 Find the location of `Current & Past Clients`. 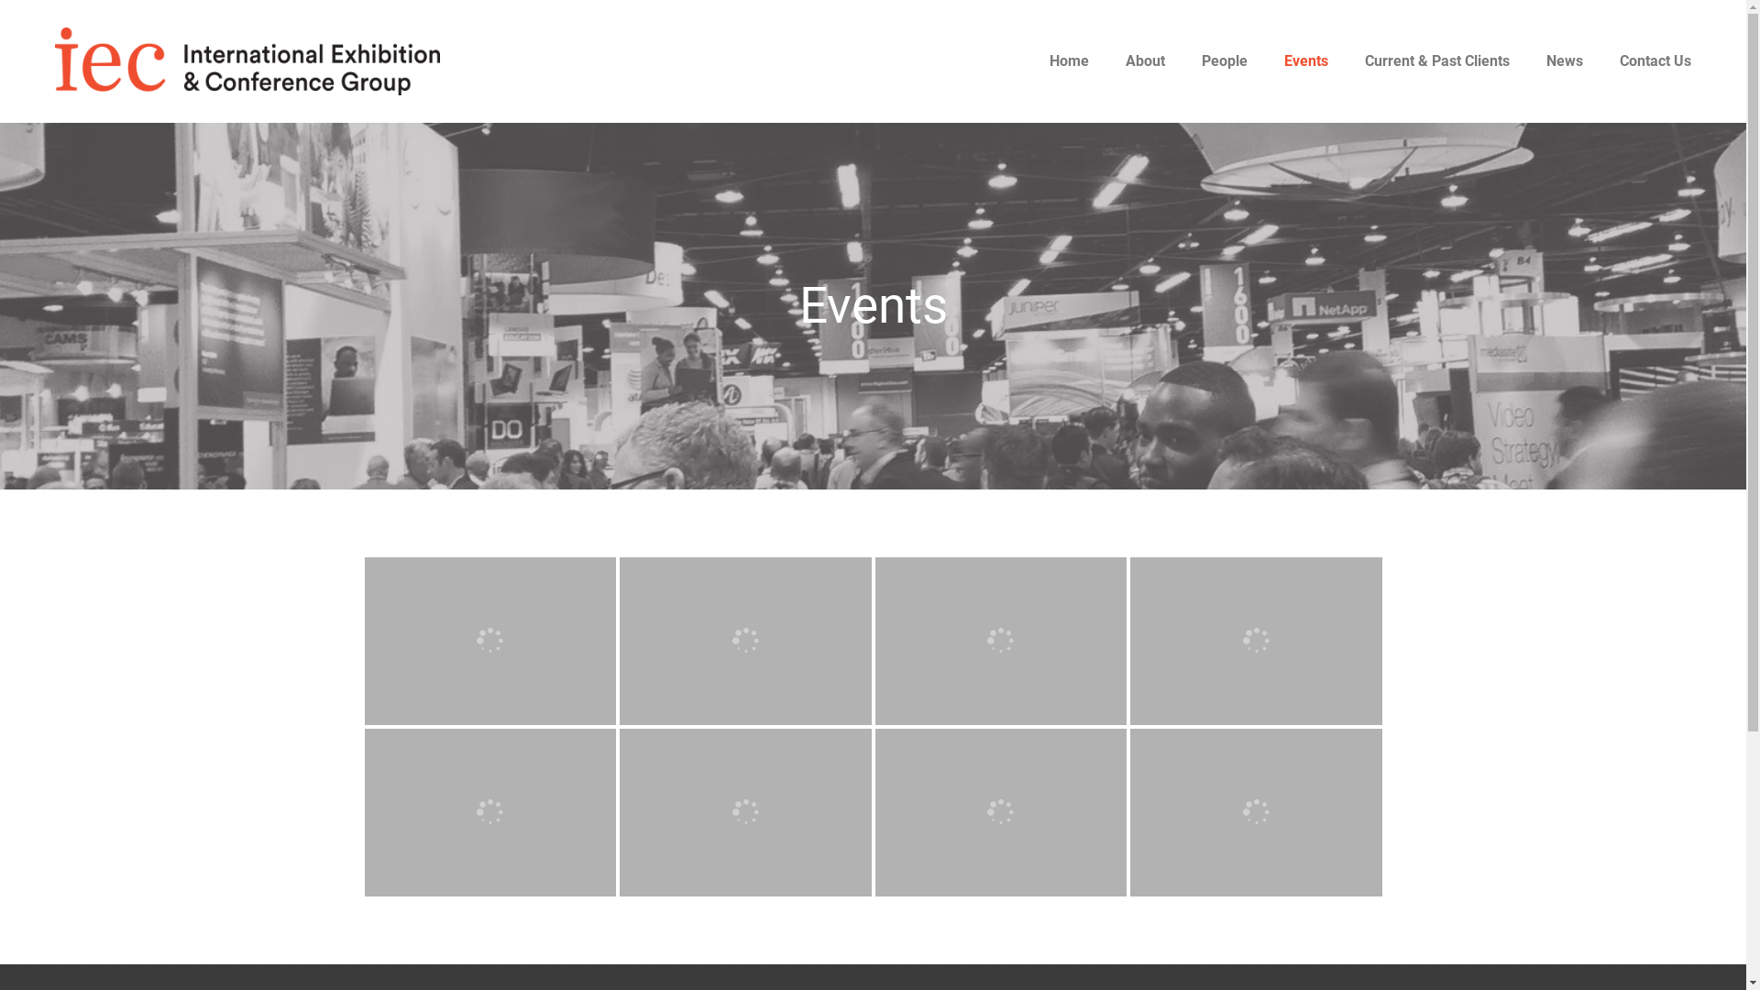

Current & Past Clients is located at coordinates (1437, 61).